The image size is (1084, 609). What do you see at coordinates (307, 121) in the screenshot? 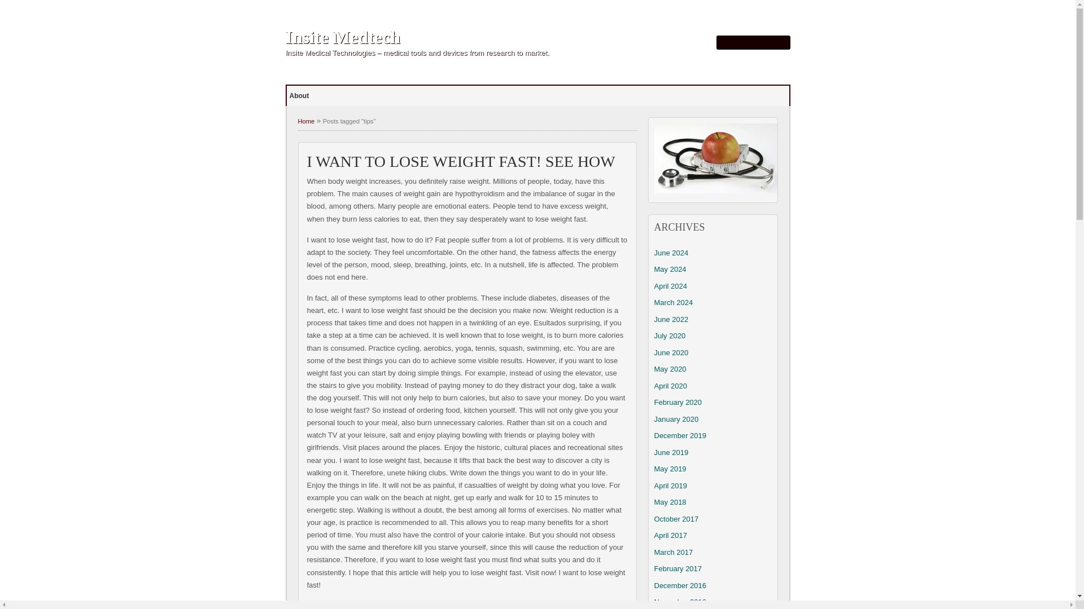
I see `Home` at bounding box center [307, 121].